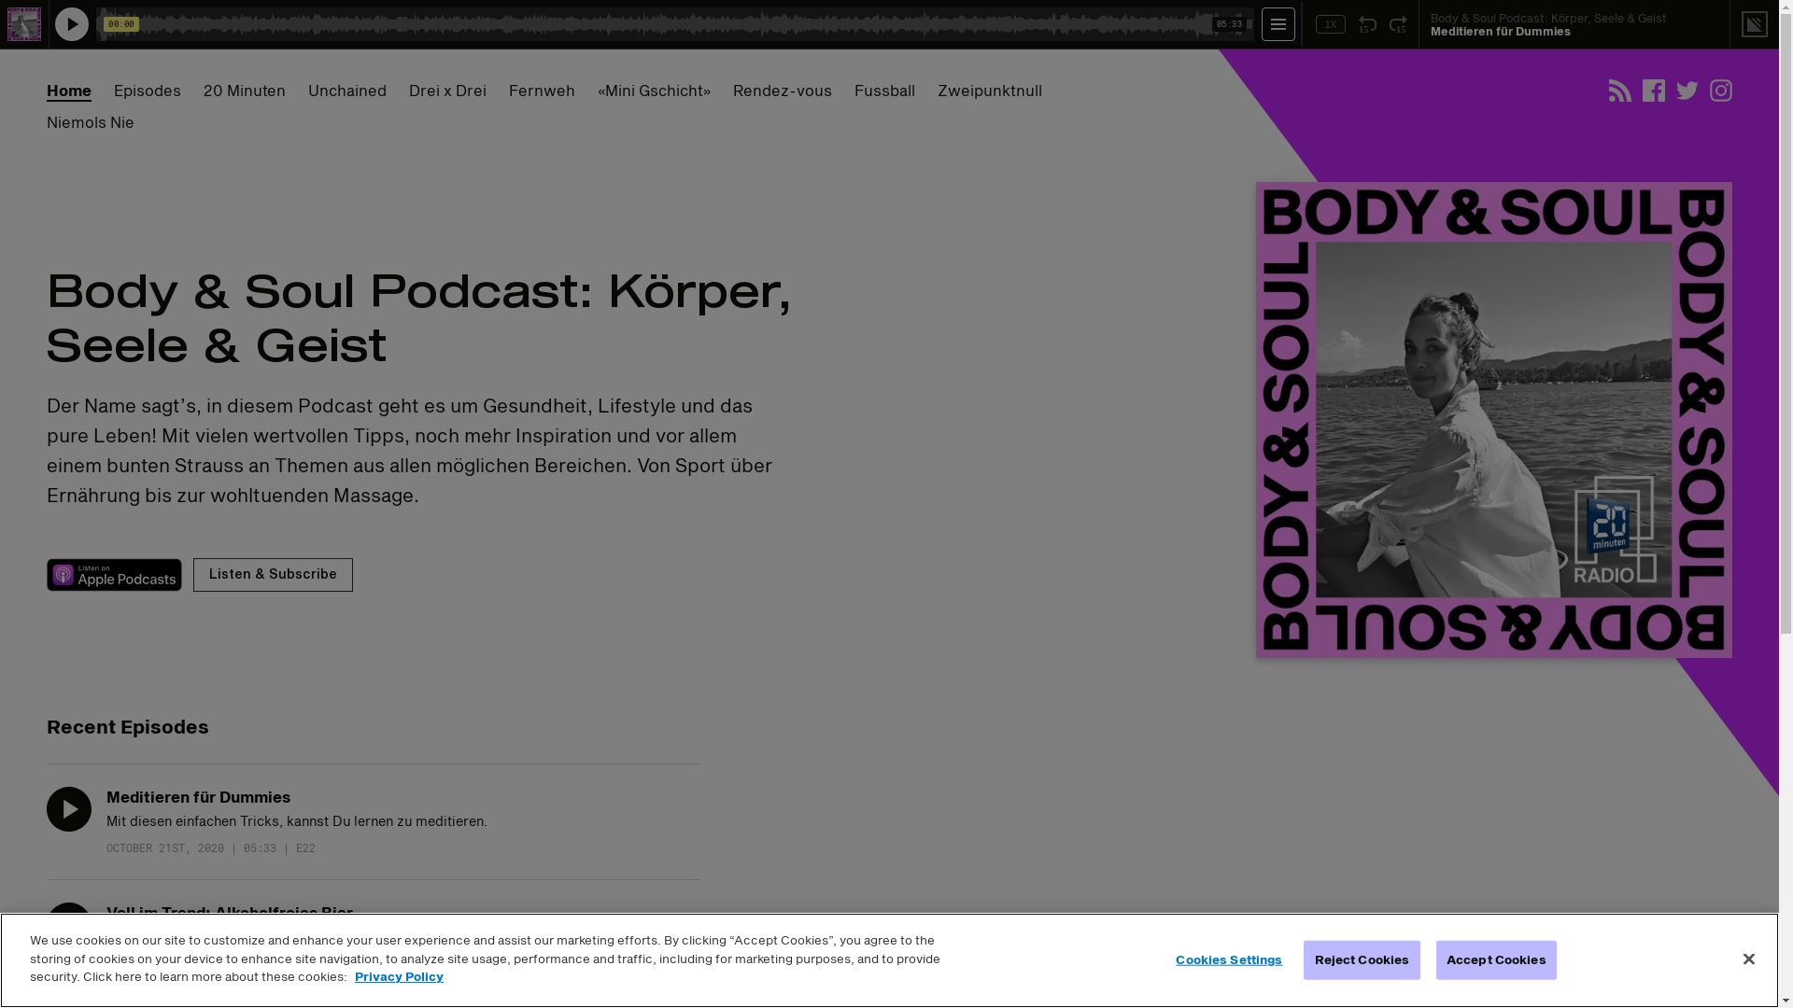  Describe the element at coordinates (1721, 91) in the screenshot. I see `Instagram` at that location.